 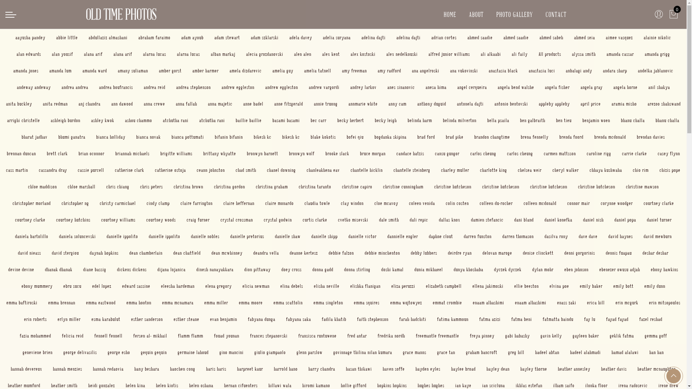 What do you see at coordinates (520, 54) in the screenshot?
I see `ali faily` at bounding box center [520, 54].